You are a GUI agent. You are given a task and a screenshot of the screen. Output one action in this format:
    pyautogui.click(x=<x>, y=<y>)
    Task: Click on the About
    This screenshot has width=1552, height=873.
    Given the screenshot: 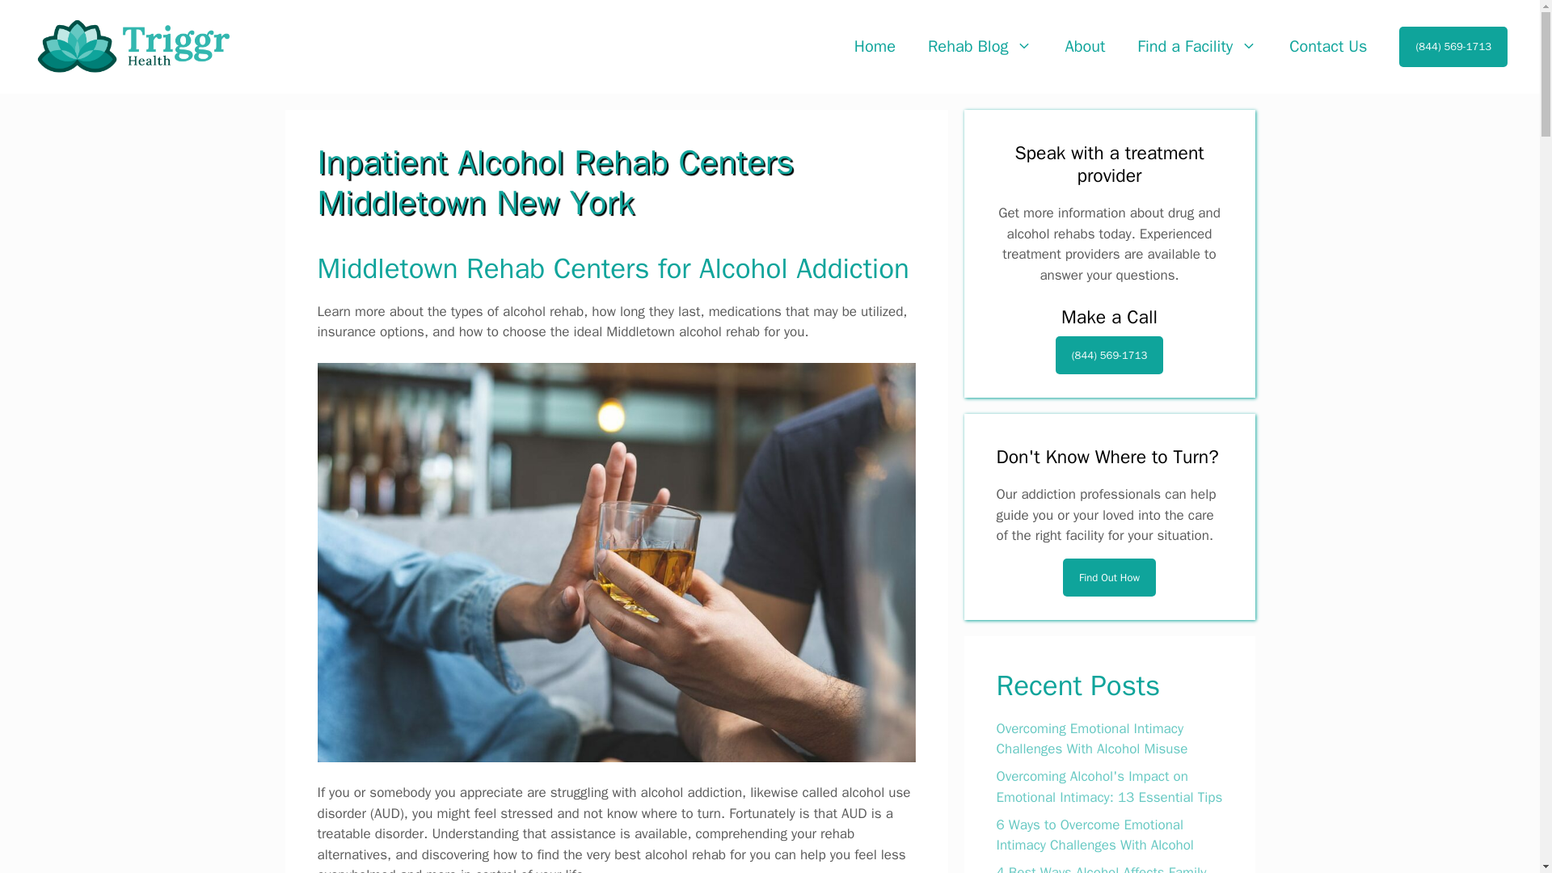 What is the action you would take?
    pyautogui.click(x=1085, y=47)
    